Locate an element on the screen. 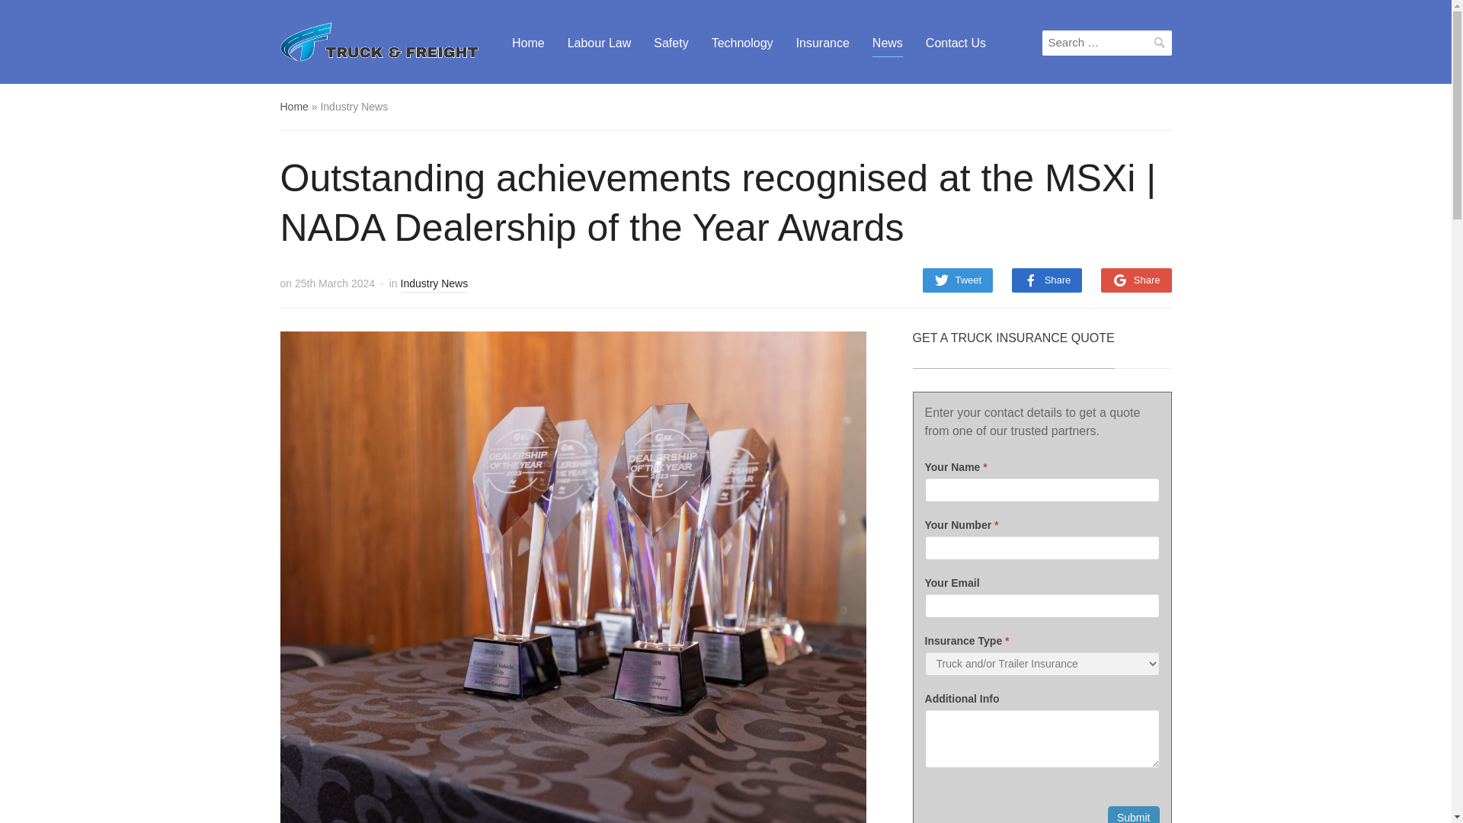 The height and width of the screenshot is (823, 1463). Share is located at coordinates (1136, 280).